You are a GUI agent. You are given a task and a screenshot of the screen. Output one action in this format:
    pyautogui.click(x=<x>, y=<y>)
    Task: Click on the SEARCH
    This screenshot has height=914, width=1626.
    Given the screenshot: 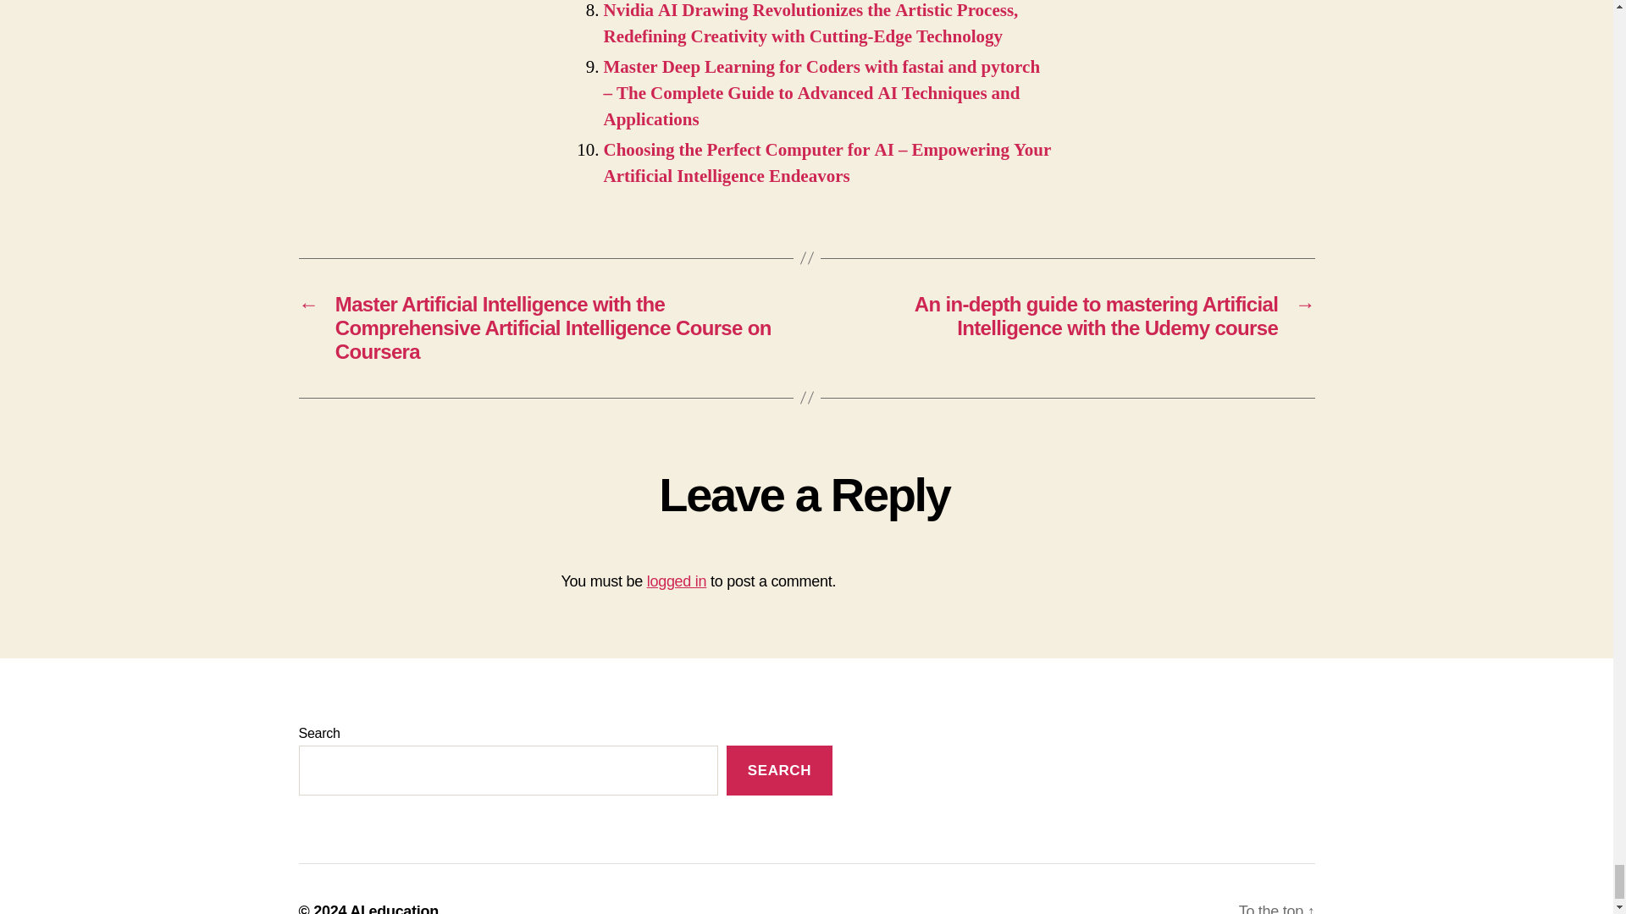 What is the action you would take?
    pyautogui.click(x=779, y=770)
    